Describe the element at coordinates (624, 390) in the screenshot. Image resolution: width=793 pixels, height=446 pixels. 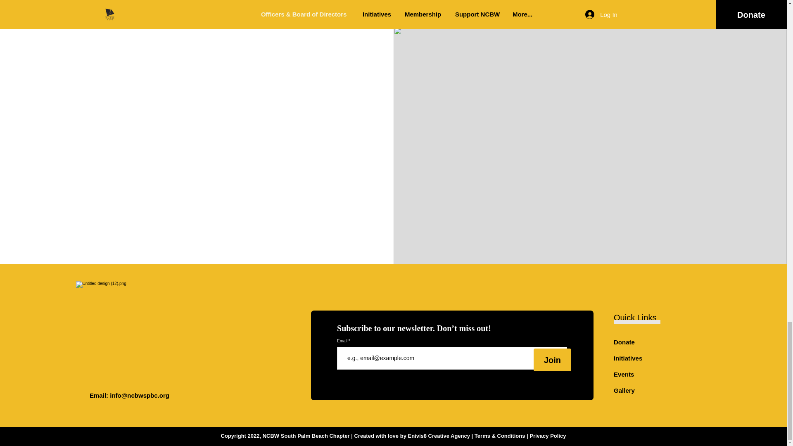
I see `Gallery` at that location.